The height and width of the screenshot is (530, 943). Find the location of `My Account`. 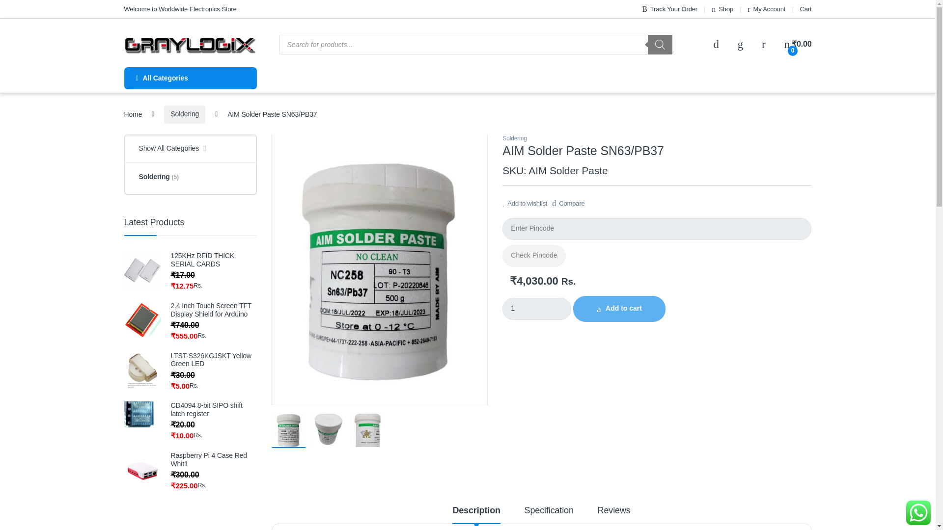

My Account is located at coordinates (766, 9).